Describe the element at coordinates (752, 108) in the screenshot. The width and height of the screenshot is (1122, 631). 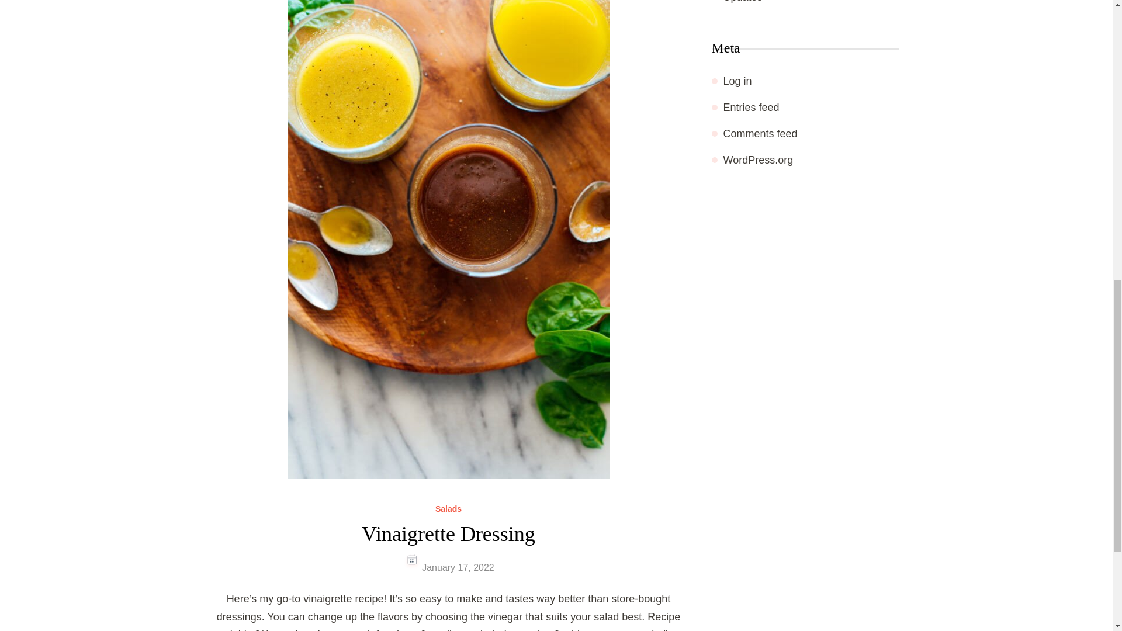
I see `Entries feed` at that location.